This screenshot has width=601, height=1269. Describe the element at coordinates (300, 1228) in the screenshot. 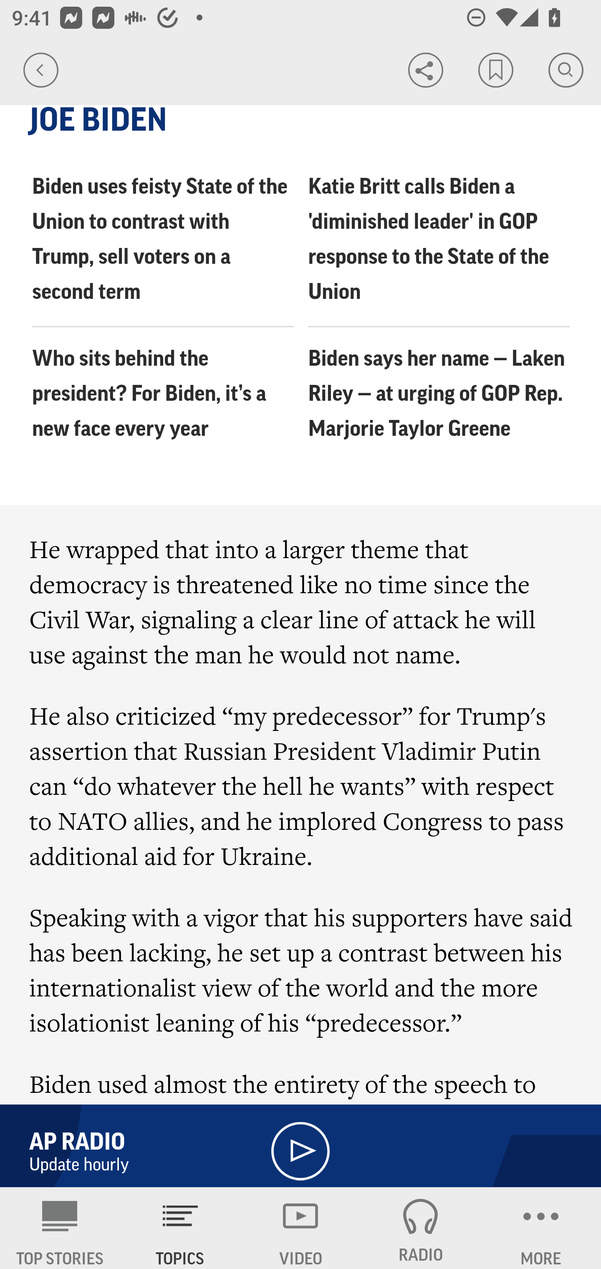

I see `VIDEO` at that location.